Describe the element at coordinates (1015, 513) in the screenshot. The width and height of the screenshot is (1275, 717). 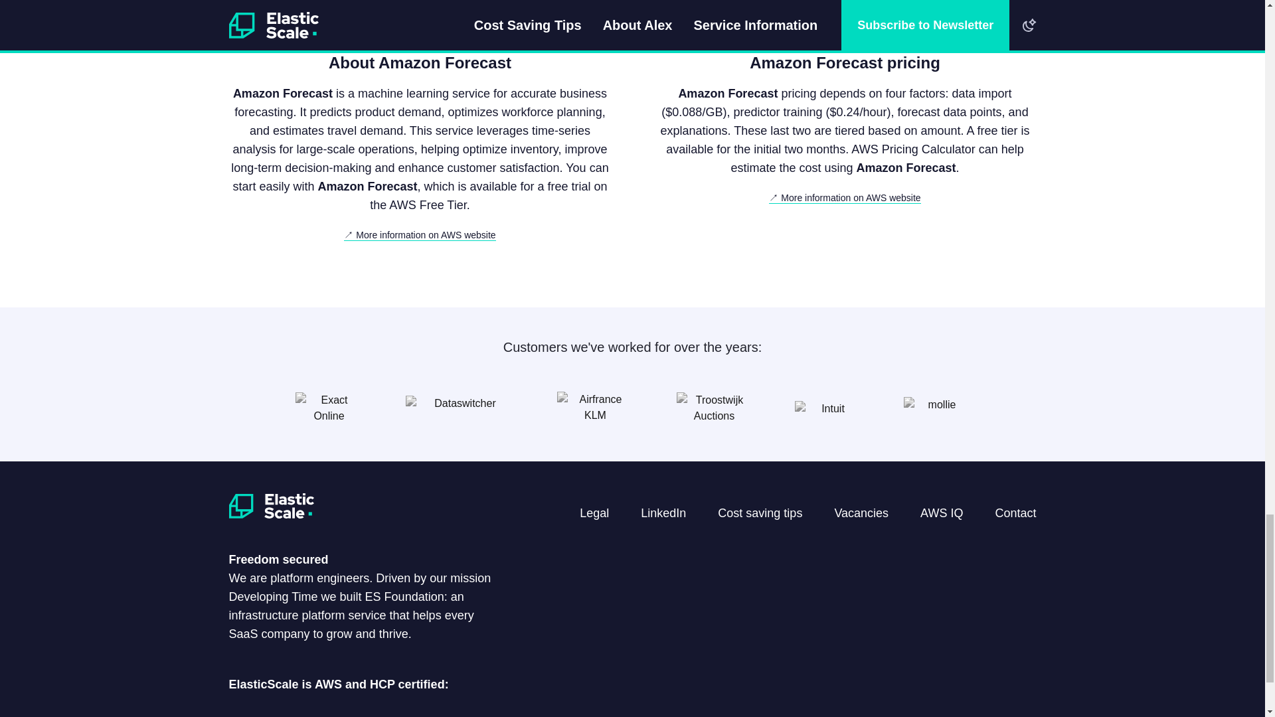
I see `Contact` at that location.